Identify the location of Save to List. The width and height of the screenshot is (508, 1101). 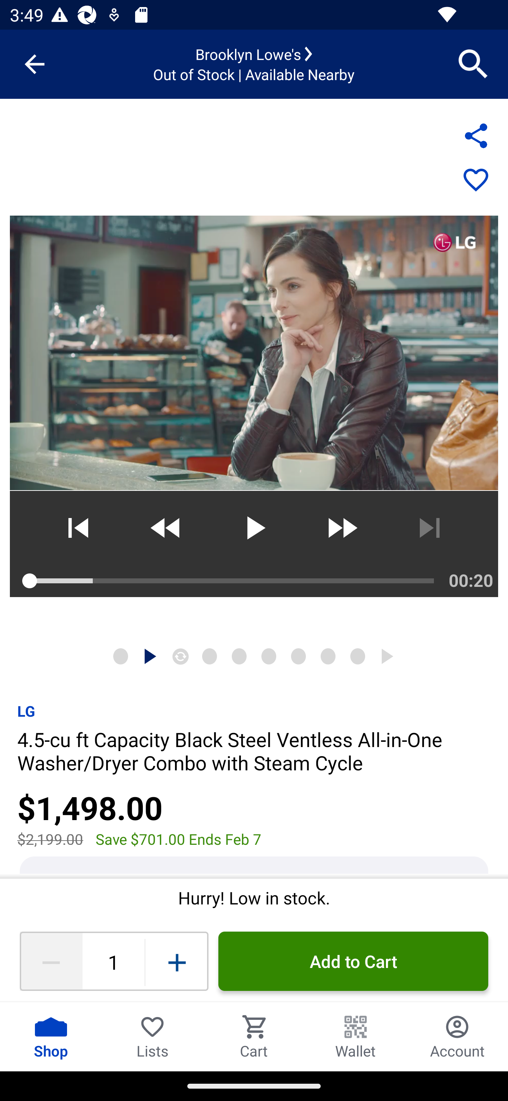
(476, 181).